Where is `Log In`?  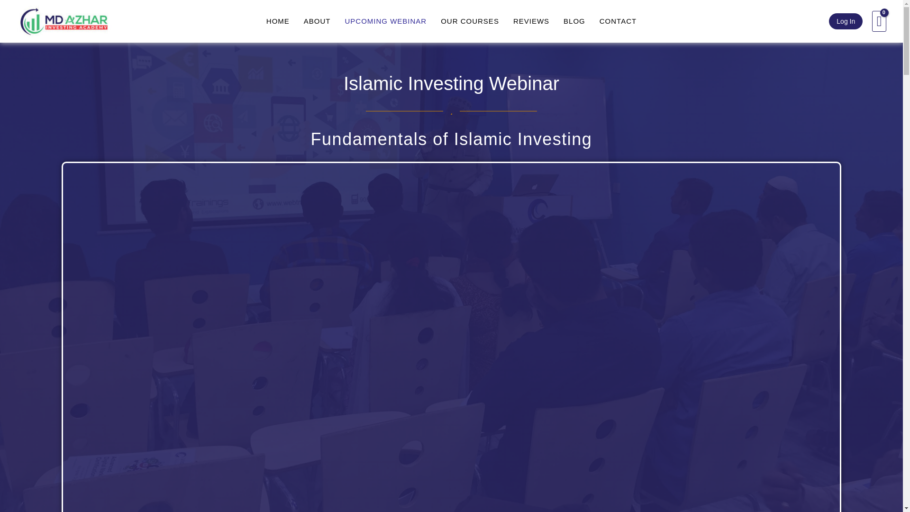
Log In is located at coordinates (846, 21).